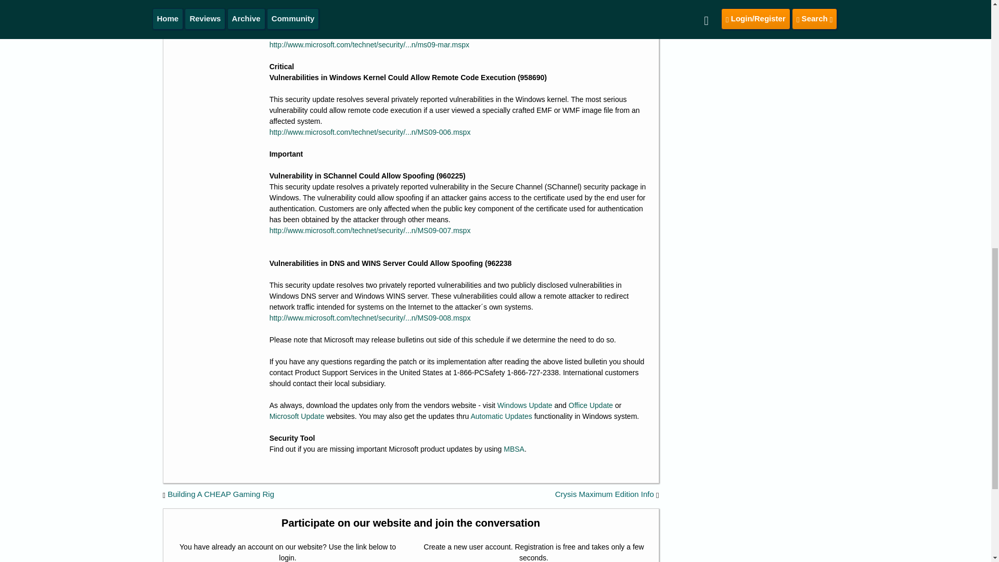  I want to click on Automatic Updates, so click(501, 416).